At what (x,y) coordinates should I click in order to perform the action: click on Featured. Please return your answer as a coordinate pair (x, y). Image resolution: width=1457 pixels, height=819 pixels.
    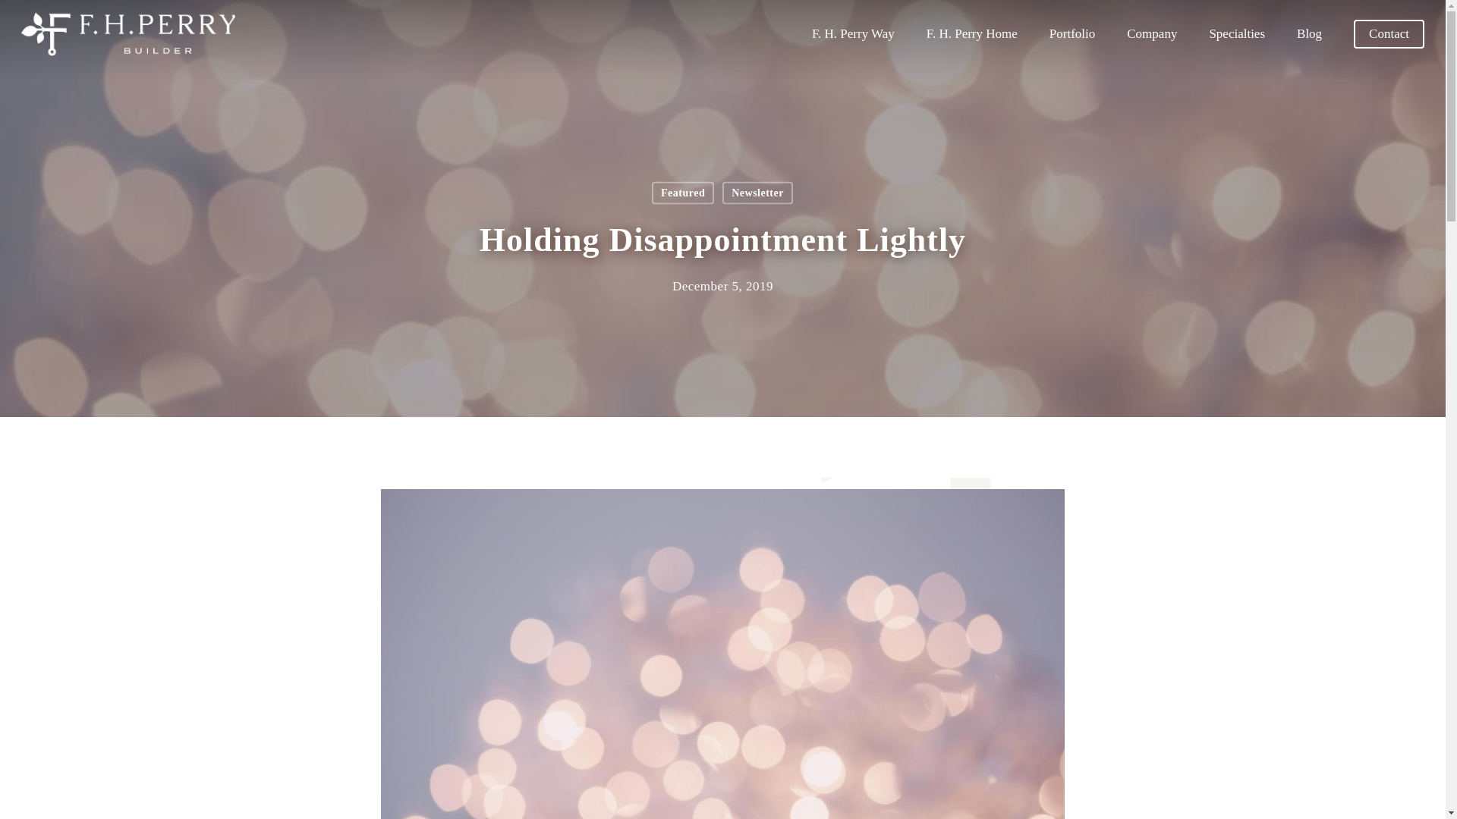
    Looking at the image, I should click on (682, 193).